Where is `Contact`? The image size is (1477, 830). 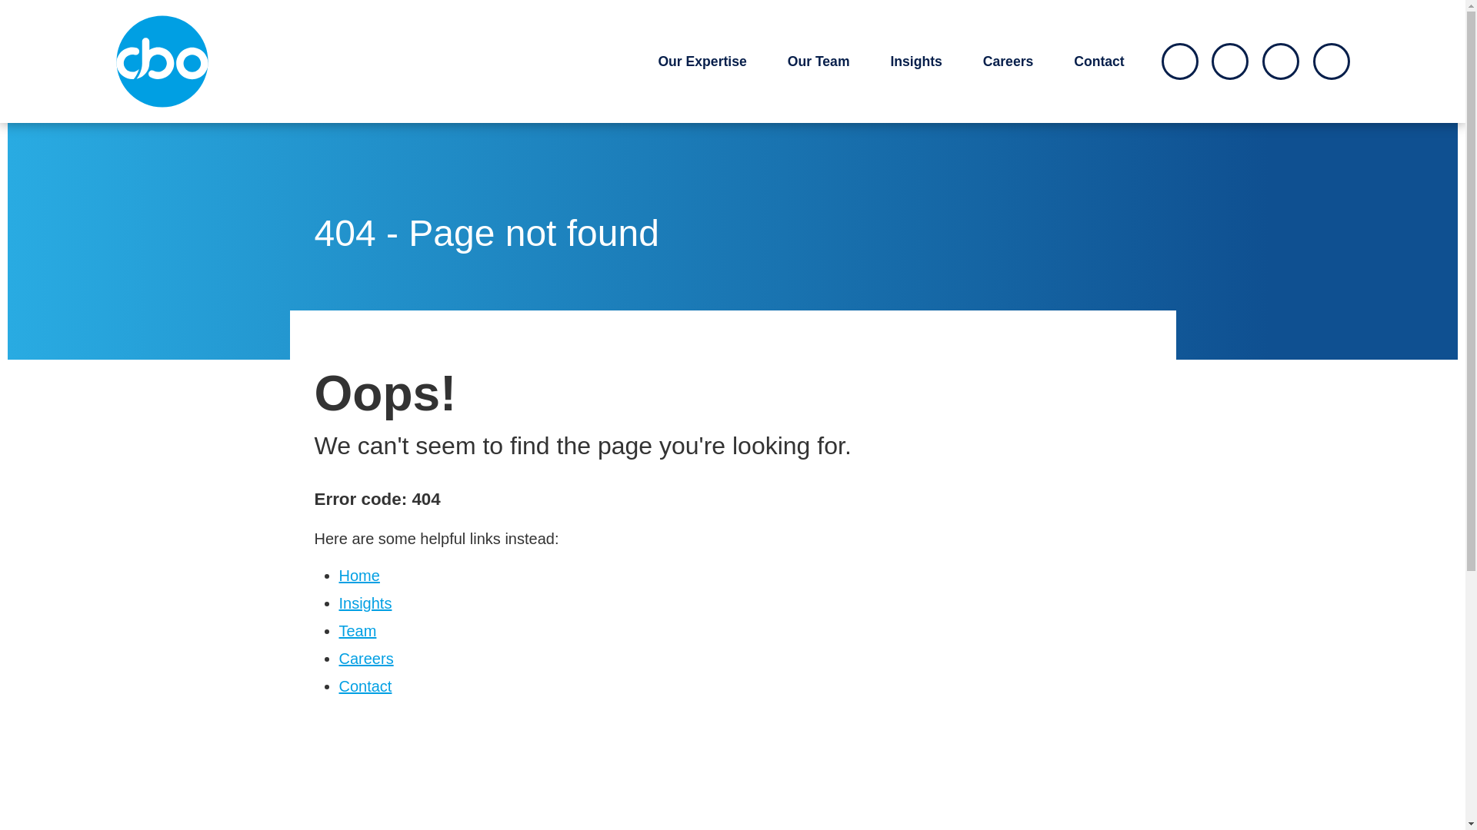 Contact is located at coordinates (365, 686).